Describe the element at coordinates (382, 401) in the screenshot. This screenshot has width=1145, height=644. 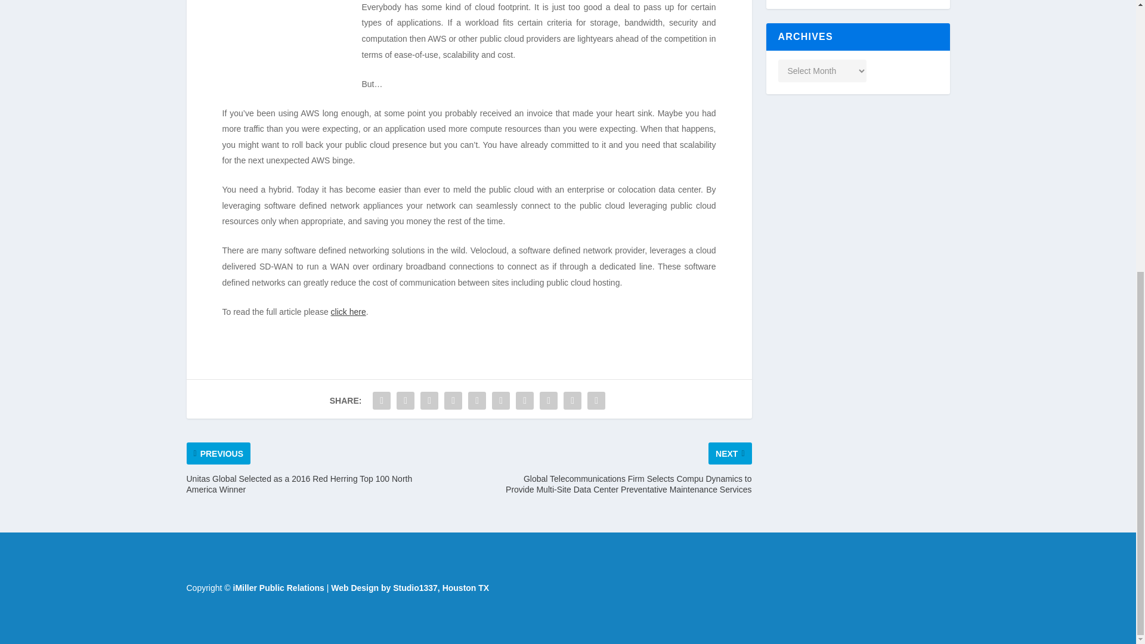
I see `Share "Integrating Colo with the Cloud" via Facebook` at that location.